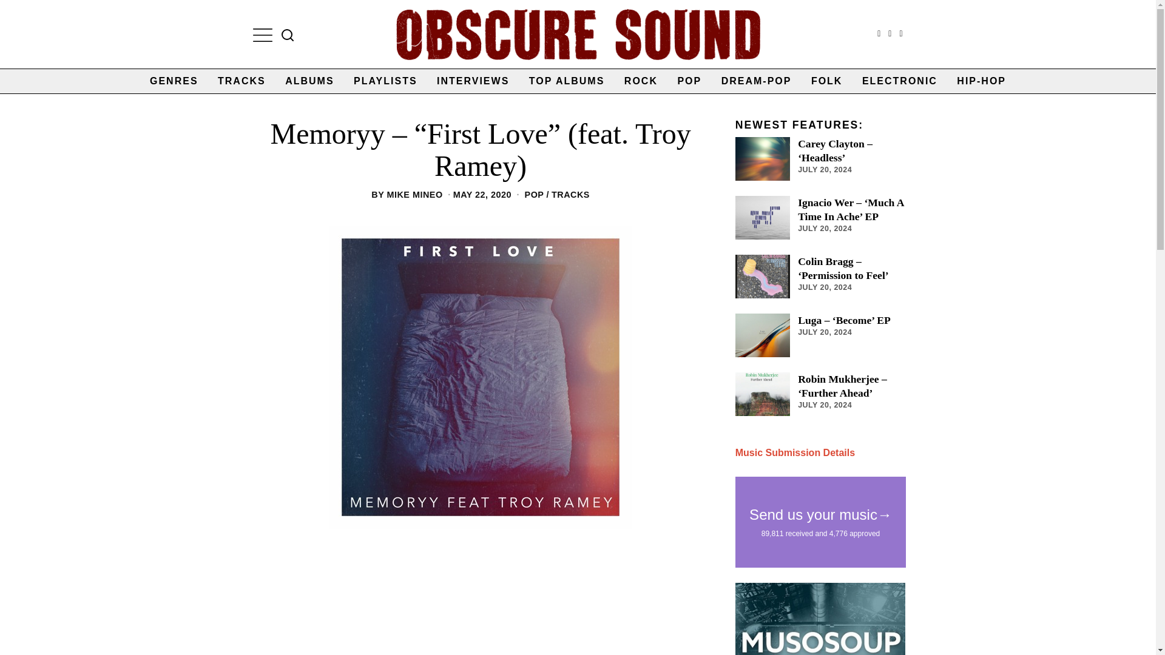 The height and width of the screenshot is (655, 1165). I want to click on POP, so click(689, 81).